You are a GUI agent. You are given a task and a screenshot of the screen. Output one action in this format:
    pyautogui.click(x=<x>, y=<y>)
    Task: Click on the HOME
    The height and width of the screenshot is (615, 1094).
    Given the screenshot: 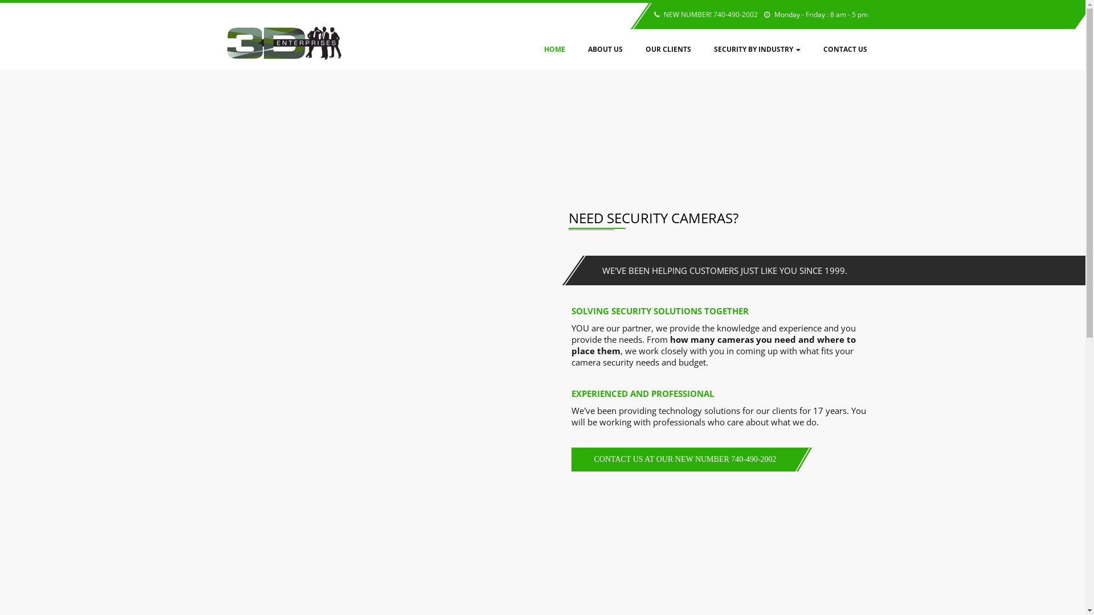 What is the action you would take?
    pyautogui.click(x=560, y=50)
    